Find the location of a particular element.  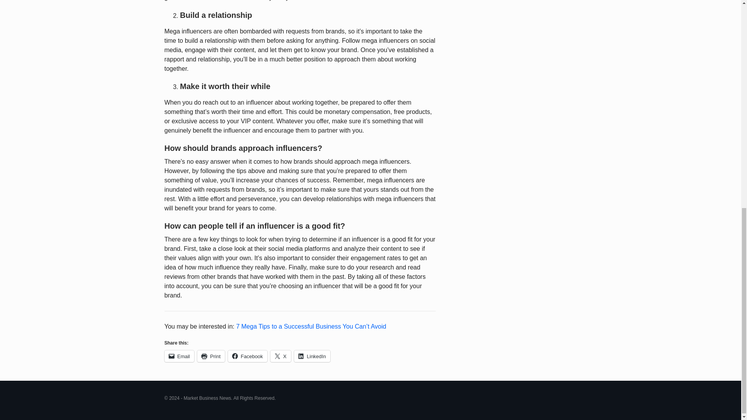

X is located at coordinates (281, 356).